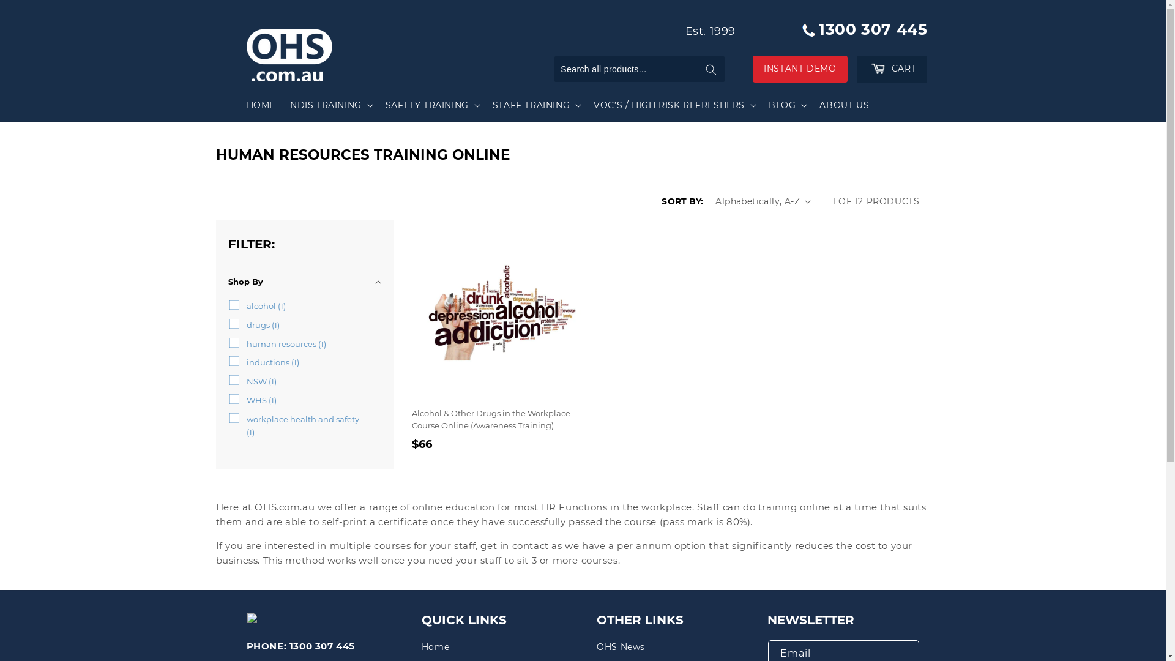 This screenshot has height=661, width=1175. Describe the element at coordinates (621, 649) in the screenshot. I see `OHS News` at that location.